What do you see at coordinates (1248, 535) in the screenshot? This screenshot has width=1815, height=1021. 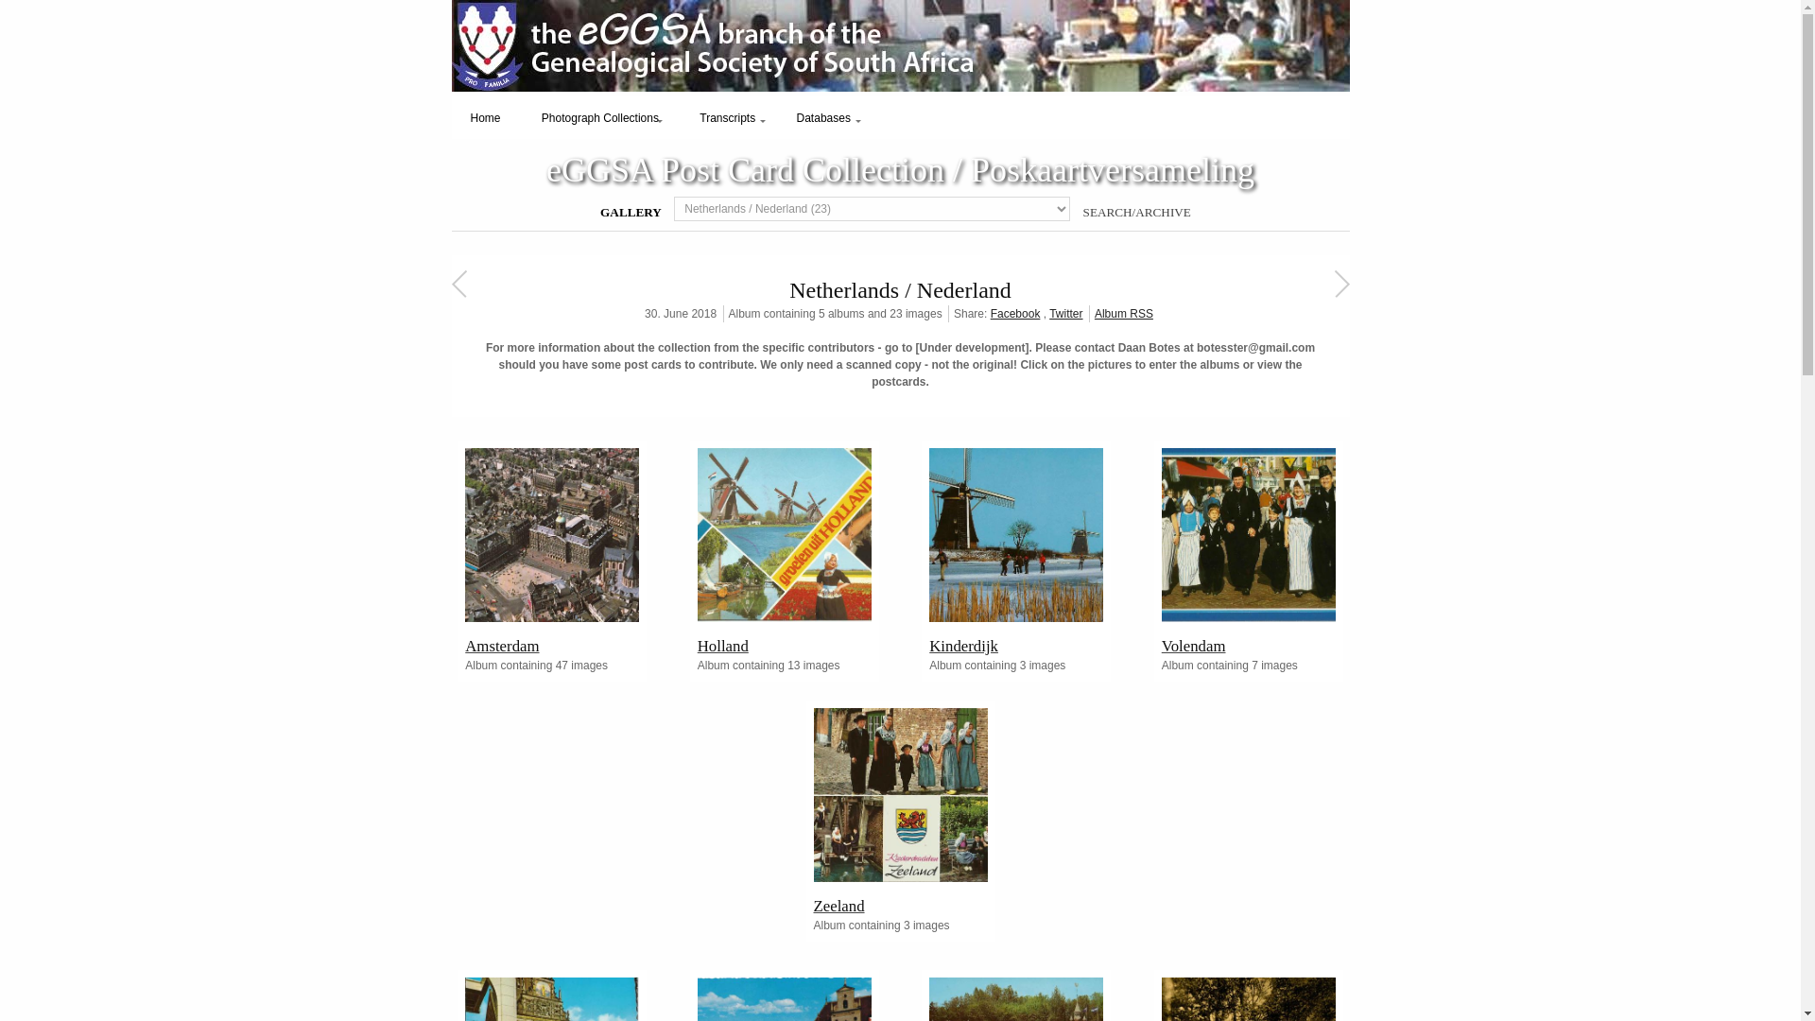 I see `Volendam` at bounding box center [1248, 535].